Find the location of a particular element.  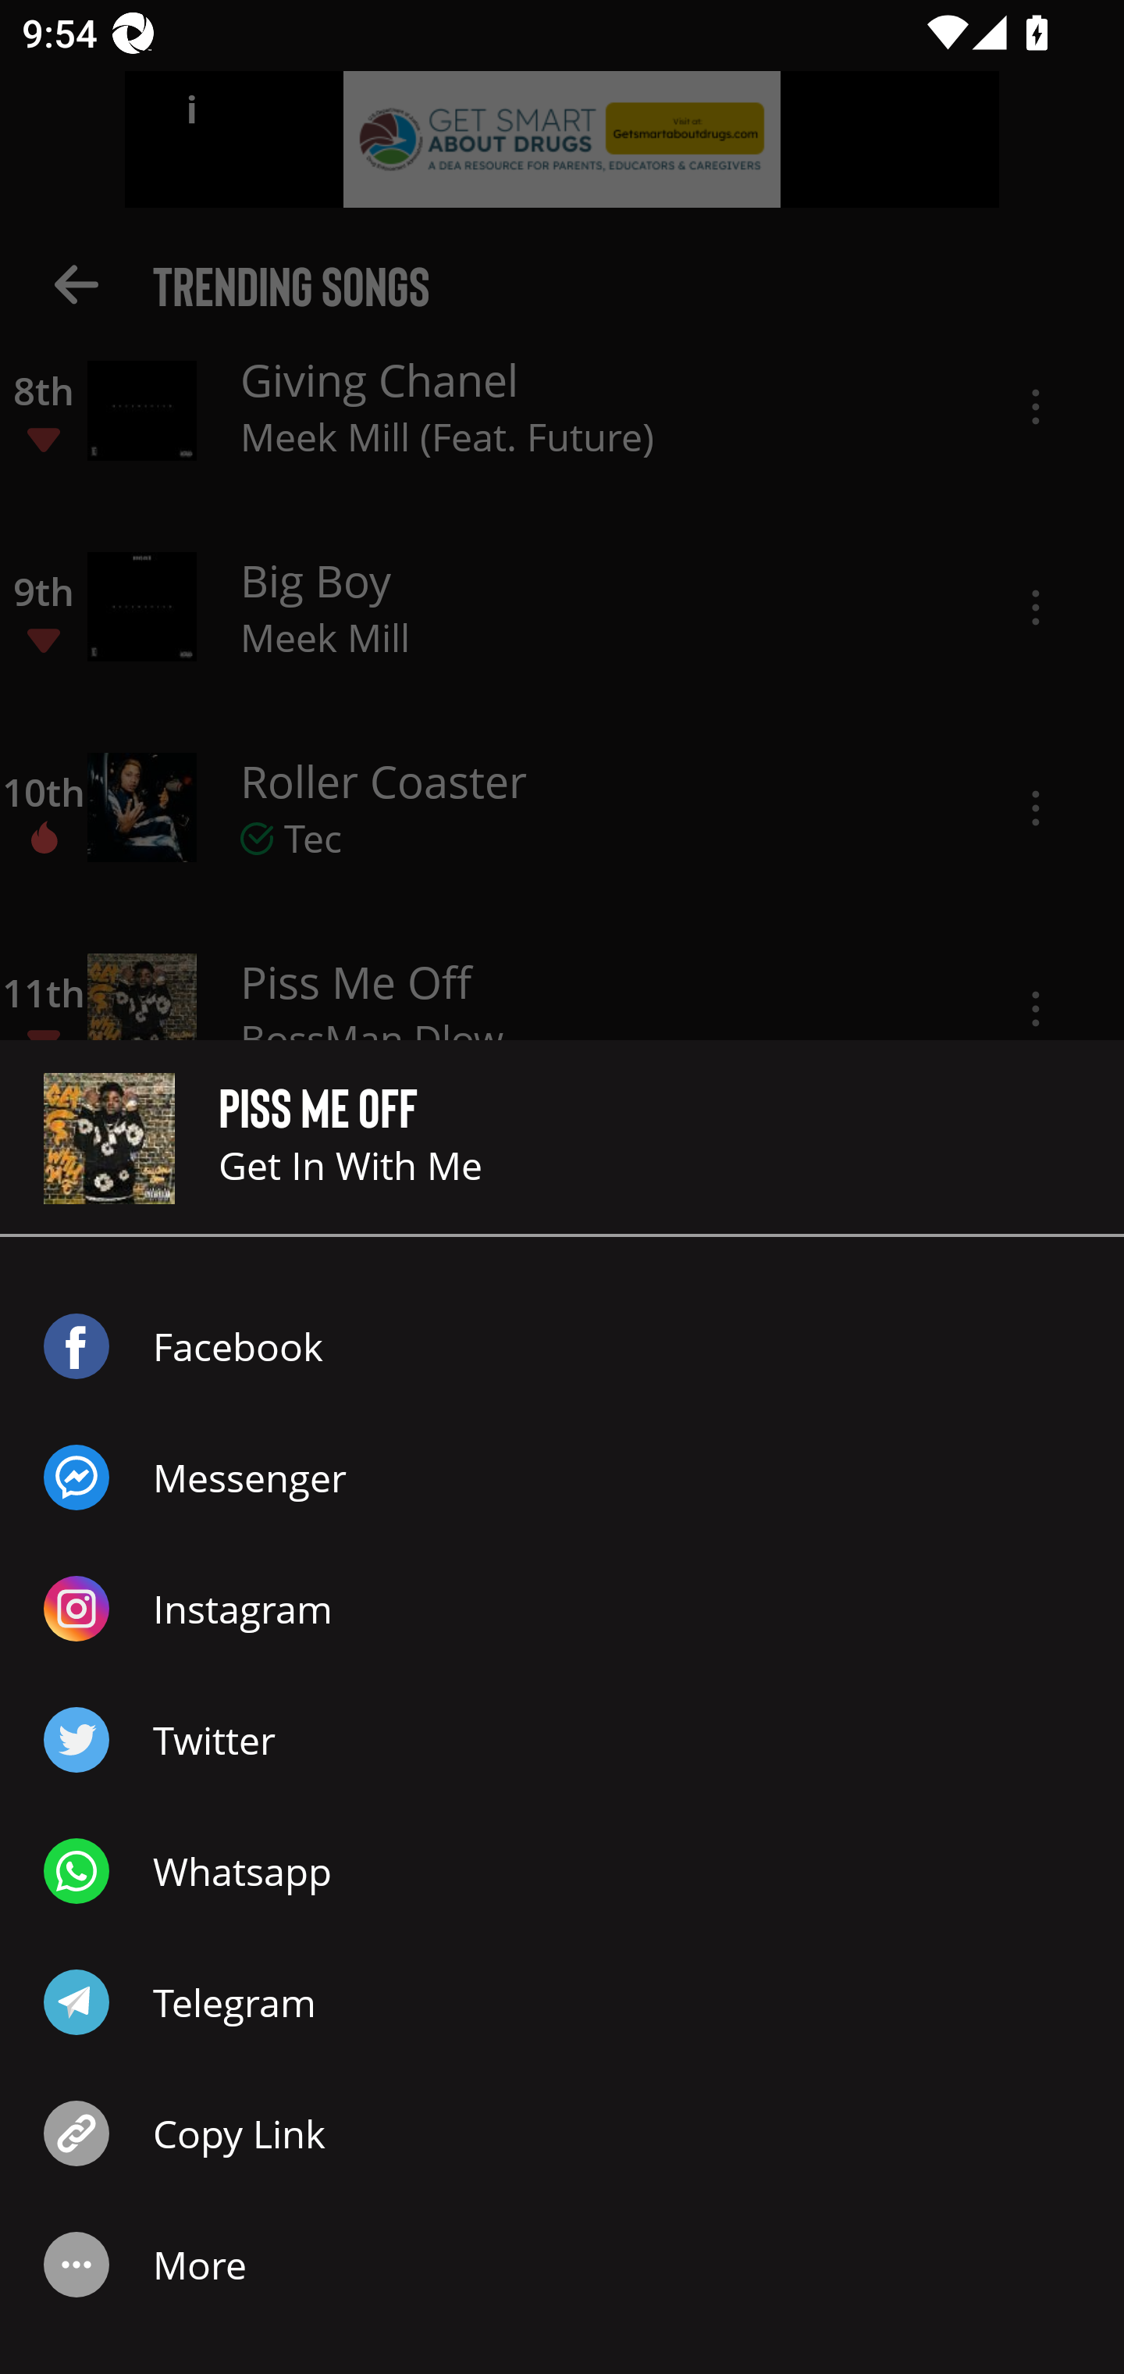

Whatsapp is located at coordinates (562, 1871).